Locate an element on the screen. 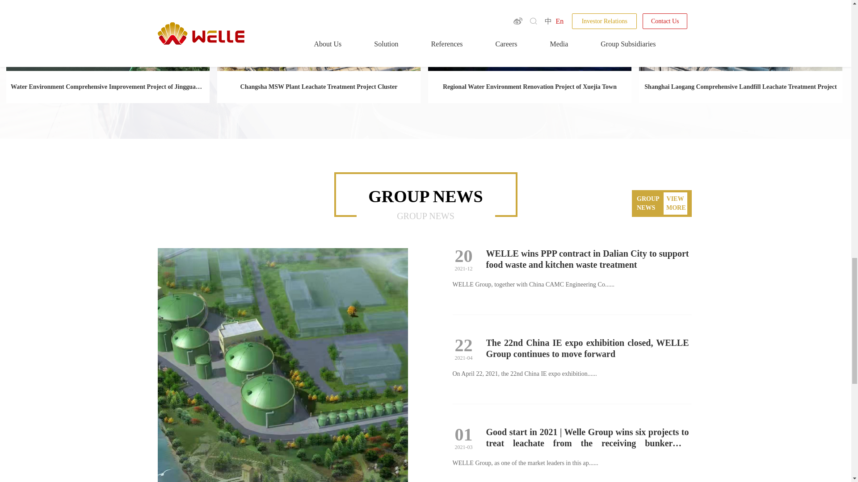  Changsha MSW Plant Leachate Treatment Project Cluster is located at coordinates (318, 87).